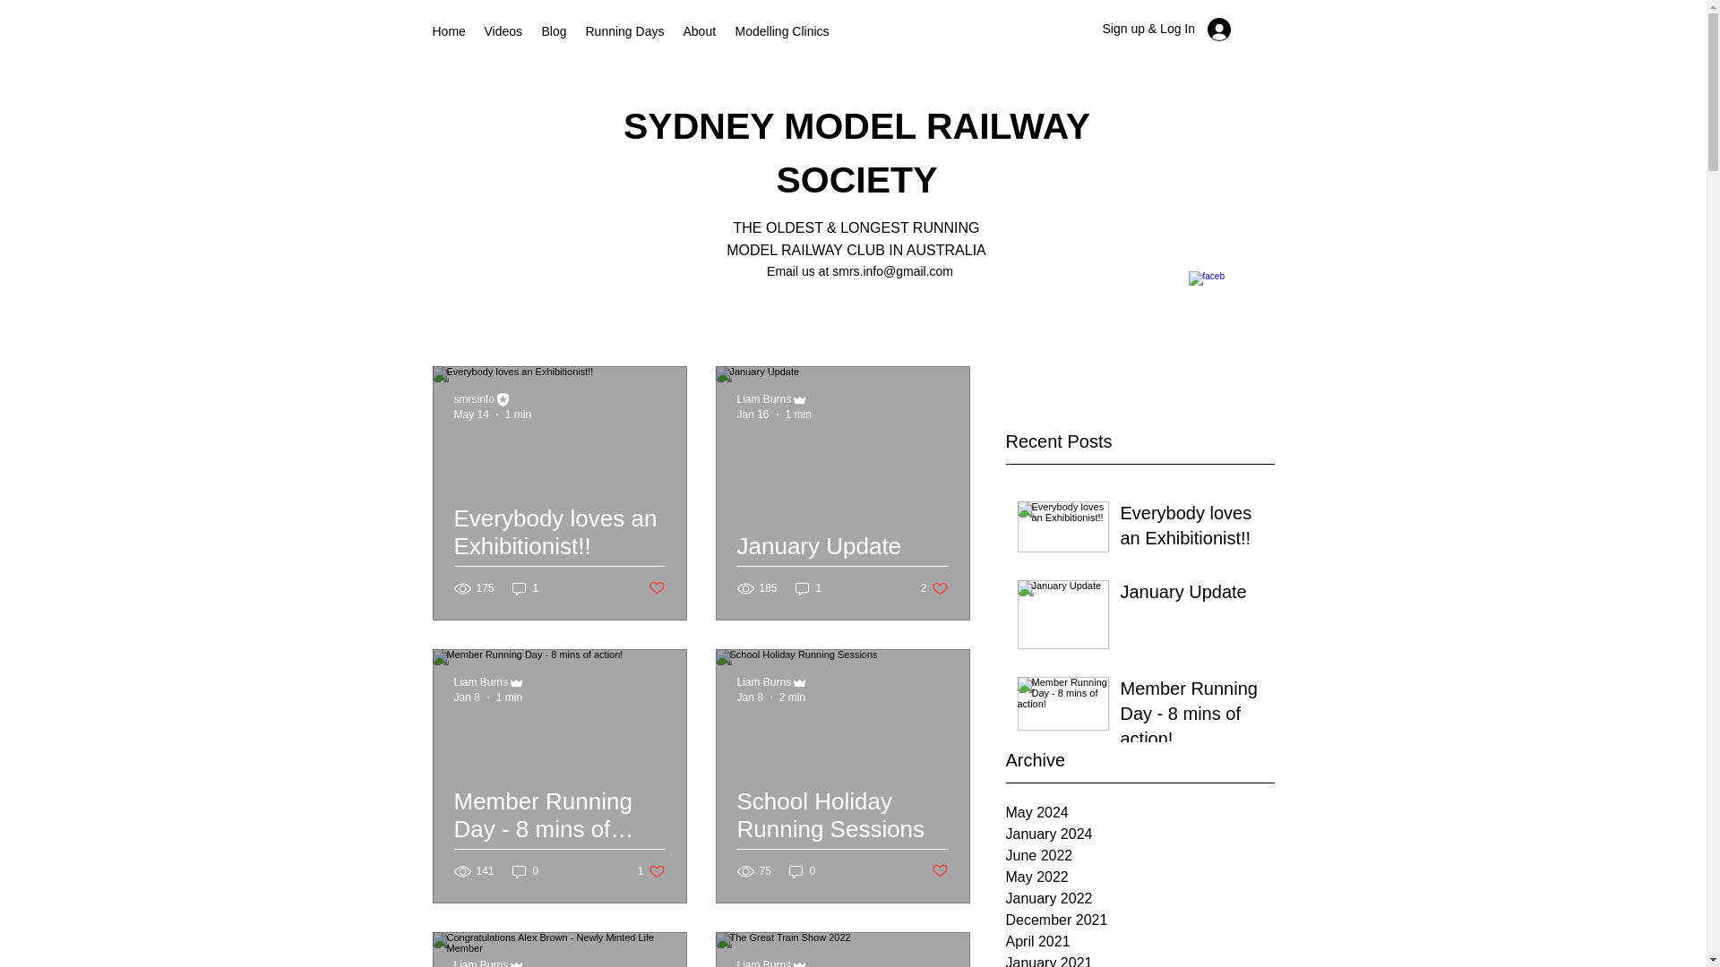 Image resolution: width=1720 pixels, height=967 pixels. Describe the element at coordinates (480, 963) in the screenshot. I see `Liam Burns` at that location.